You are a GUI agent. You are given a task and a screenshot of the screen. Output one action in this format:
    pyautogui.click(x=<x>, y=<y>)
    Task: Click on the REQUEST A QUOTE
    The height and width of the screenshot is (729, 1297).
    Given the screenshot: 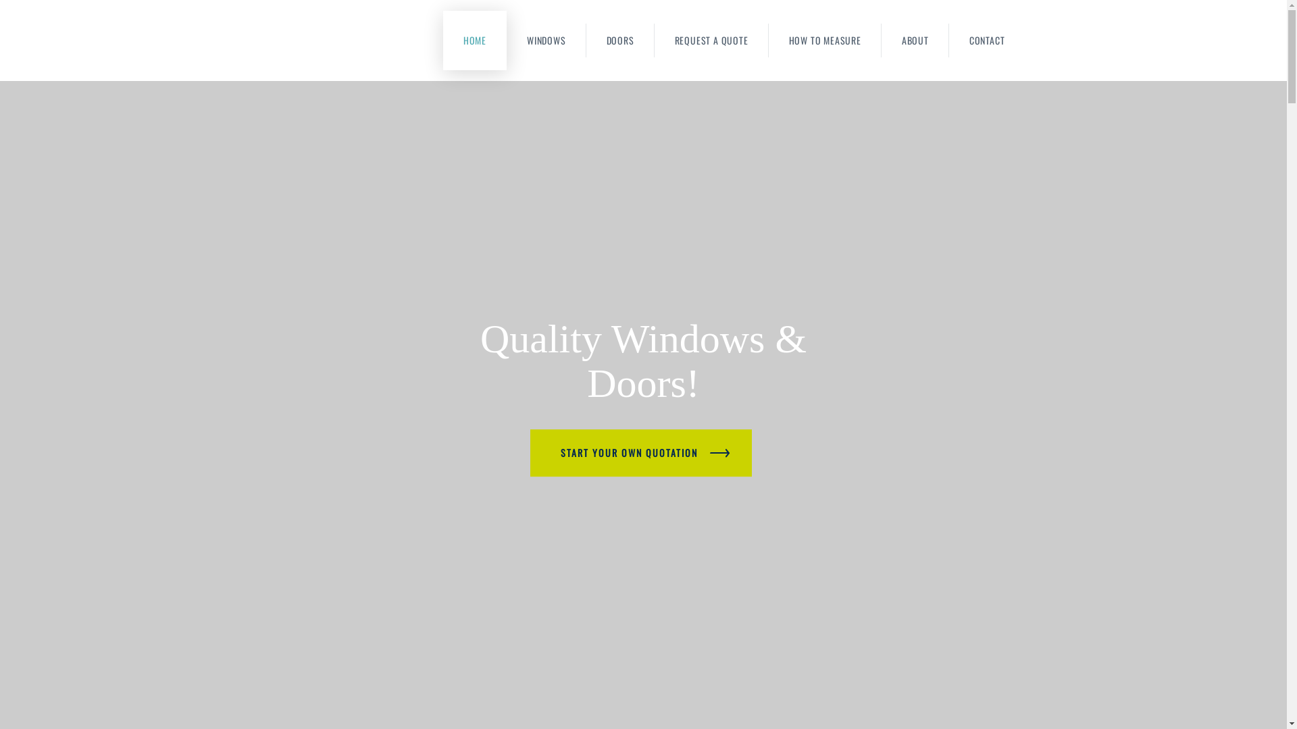 What is the action you would take?
    pyautogui.click(x=711, y=40)
    